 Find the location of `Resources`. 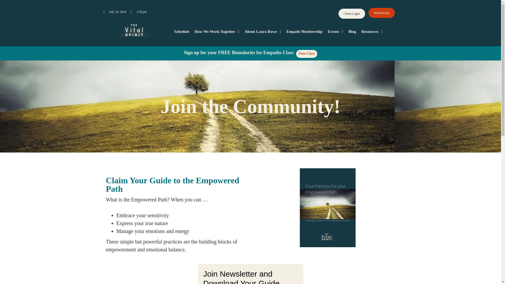

Resources is located at coordinates (372, 32).